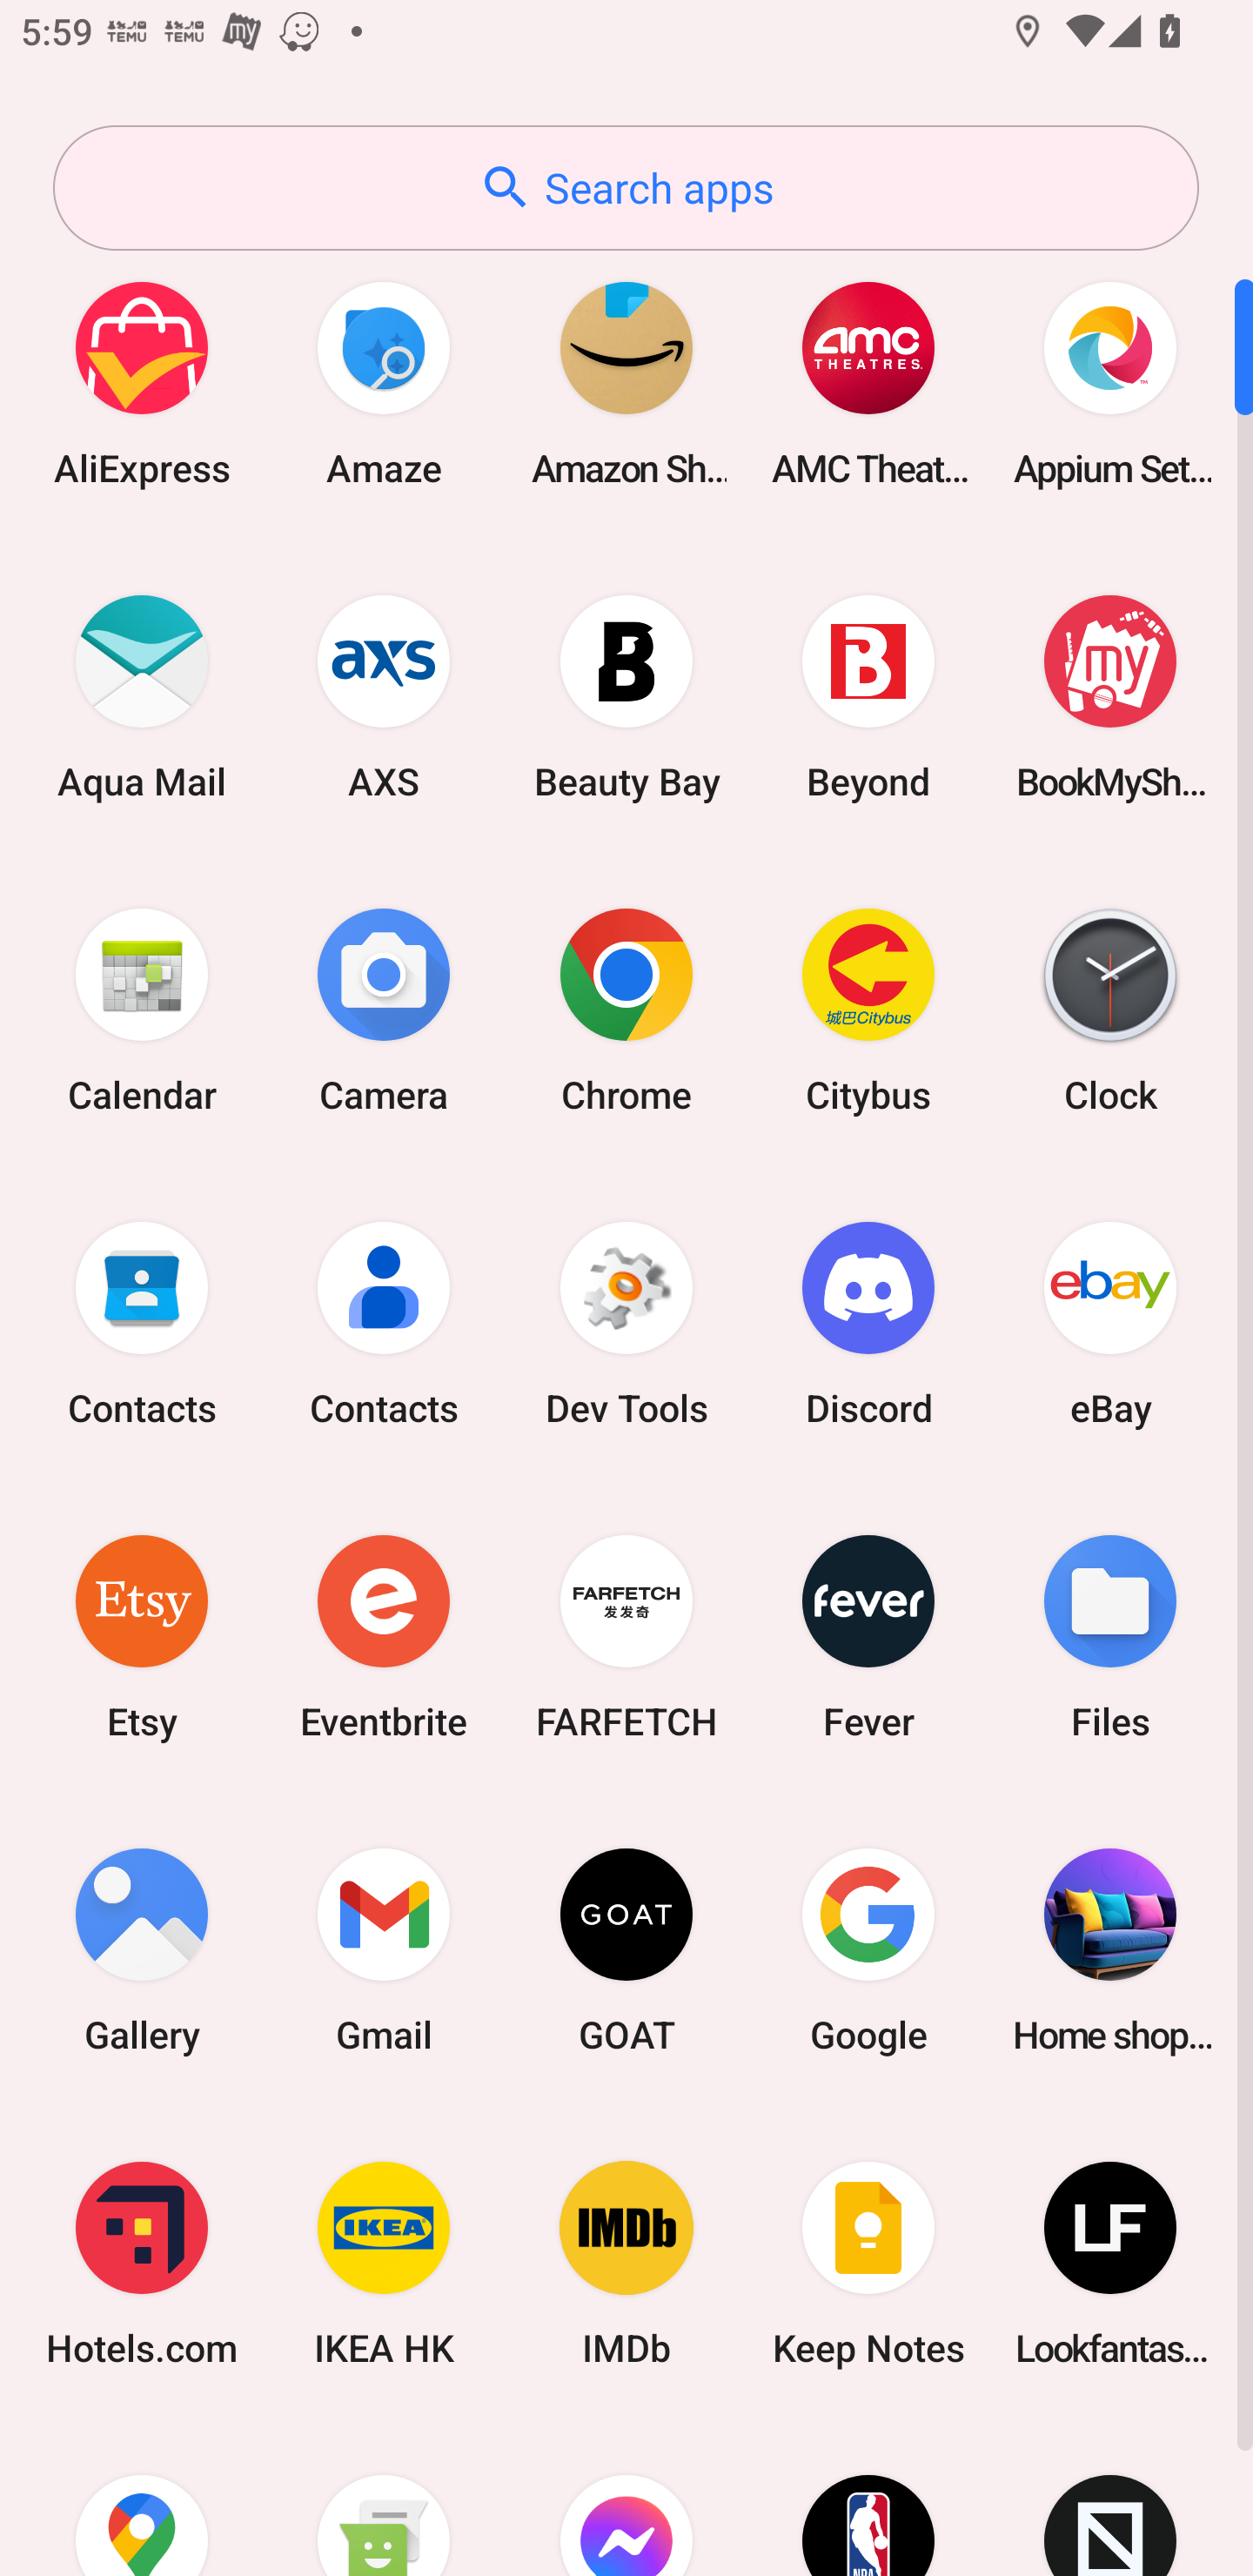  I want to click on Amazon Shopping, so click(626, 383).